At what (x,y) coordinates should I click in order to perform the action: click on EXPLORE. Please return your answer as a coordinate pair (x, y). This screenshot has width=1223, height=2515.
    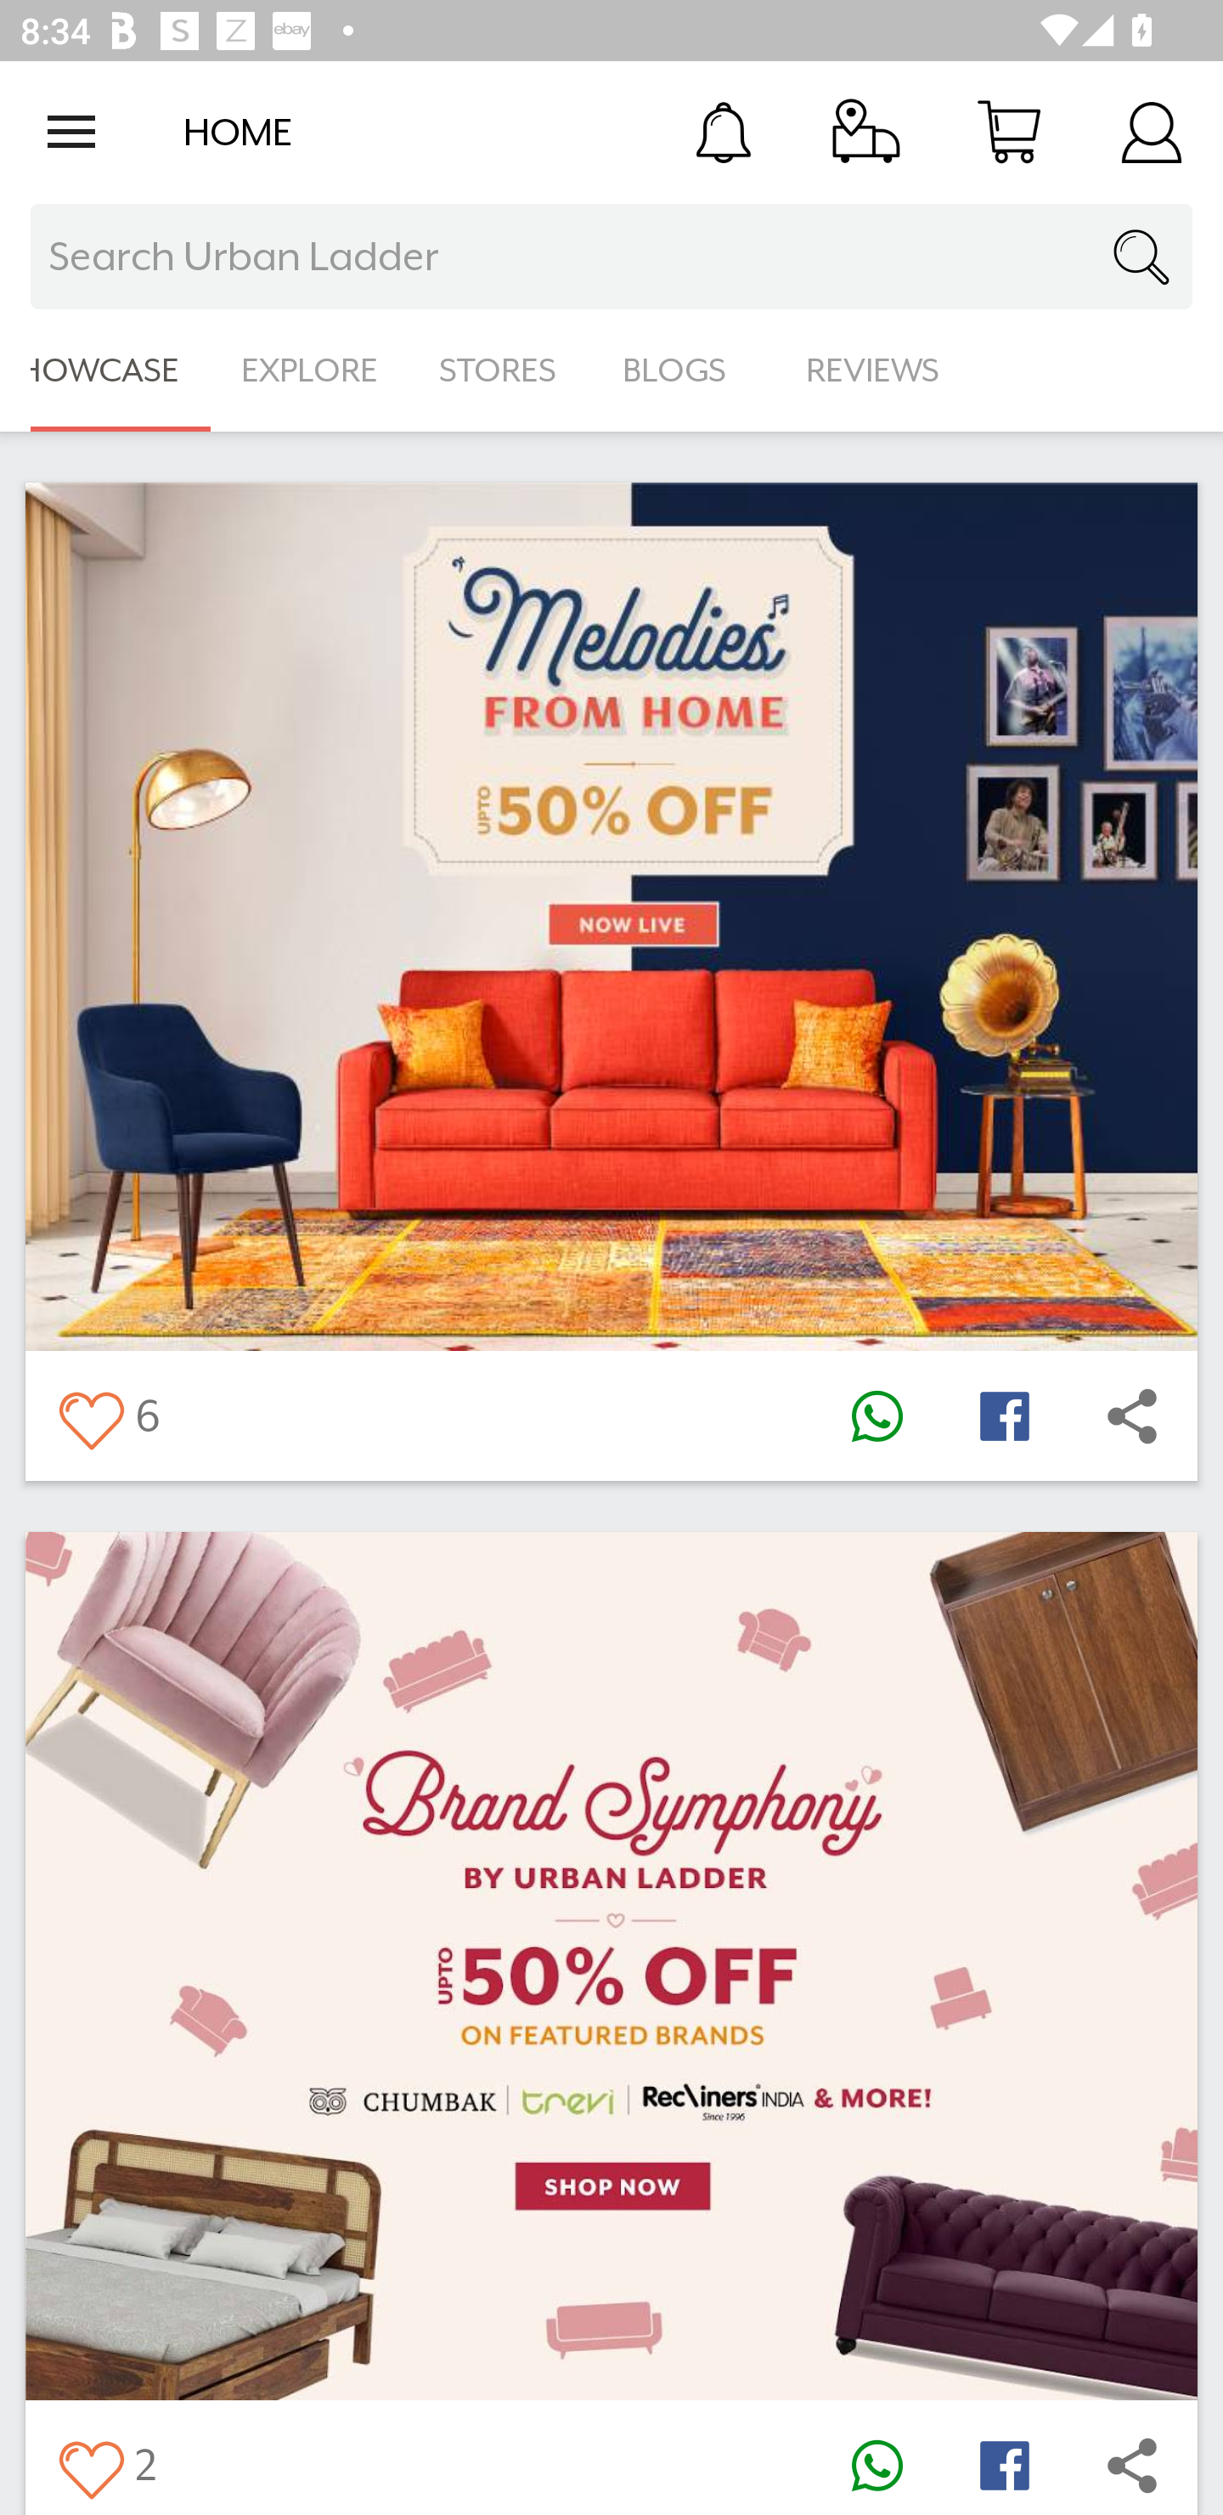
    Looking at the image, I should click on (309, 370).